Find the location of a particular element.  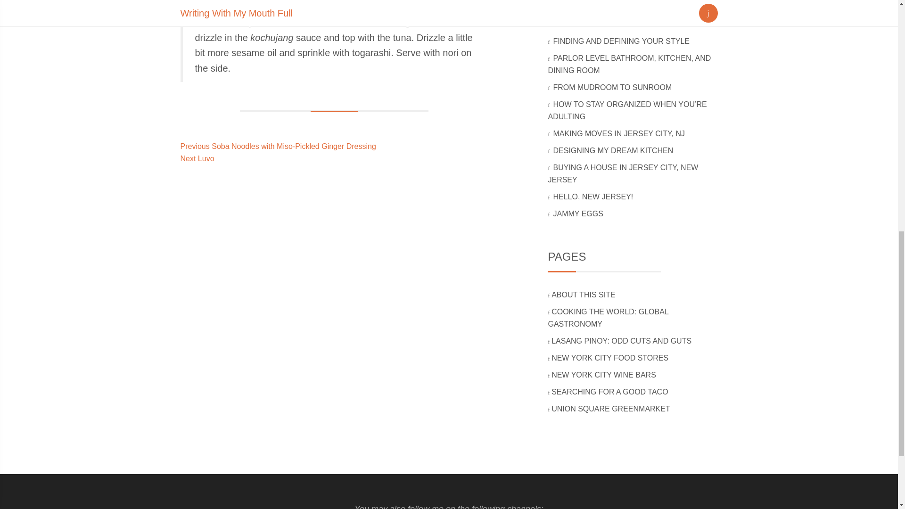

SEARCHING FOR A GOOD TACO is located at coordinates (608, 318).